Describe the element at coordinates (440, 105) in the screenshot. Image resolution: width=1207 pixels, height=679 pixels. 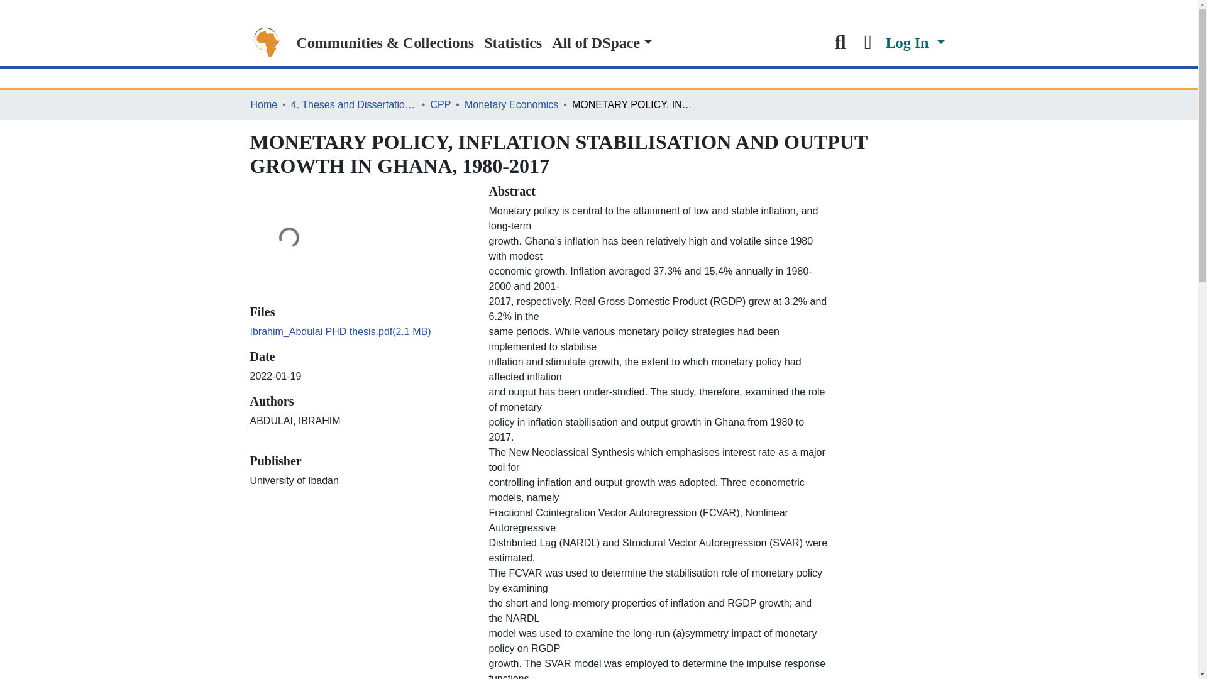
I see `CPP` at that location.